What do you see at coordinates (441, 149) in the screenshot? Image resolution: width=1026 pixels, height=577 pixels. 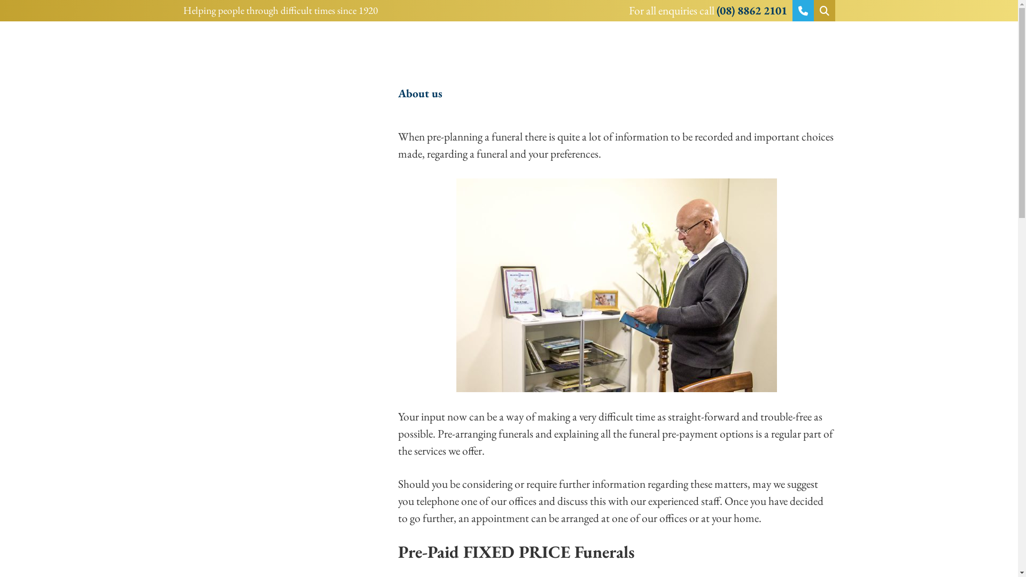 I see `Free Puzzle Books` at bounding box center [441, 149].